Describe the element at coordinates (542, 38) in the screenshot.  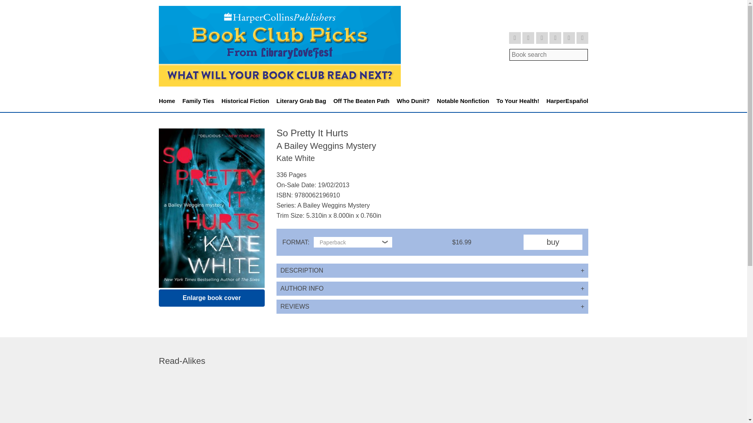
I see `Follow us on Instagram` at that location.